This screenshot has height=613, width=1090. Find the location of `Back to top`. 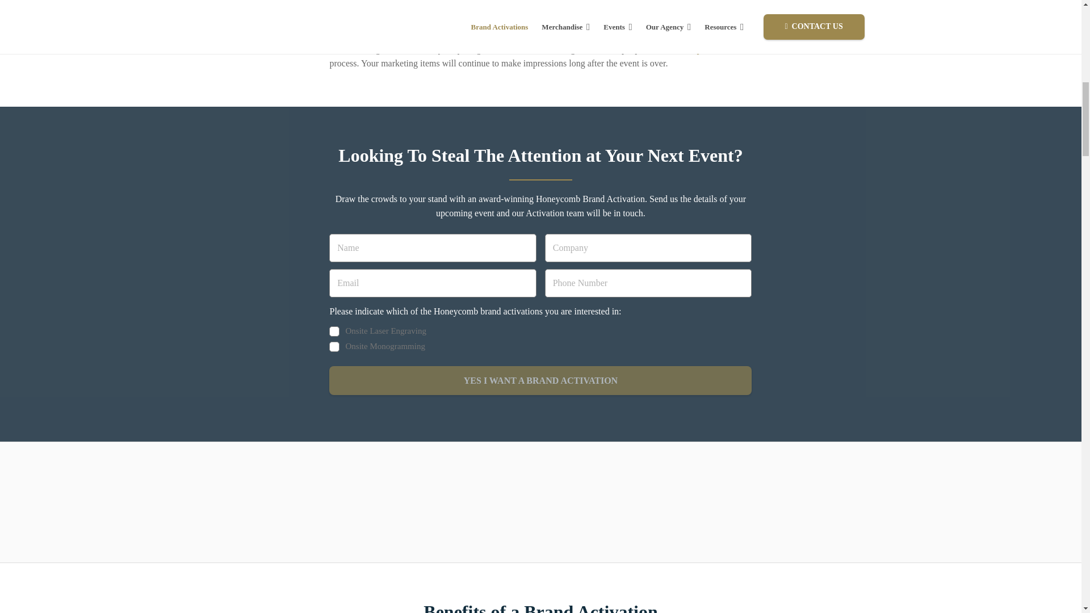

Back to top is located at coordinates (23, 19).